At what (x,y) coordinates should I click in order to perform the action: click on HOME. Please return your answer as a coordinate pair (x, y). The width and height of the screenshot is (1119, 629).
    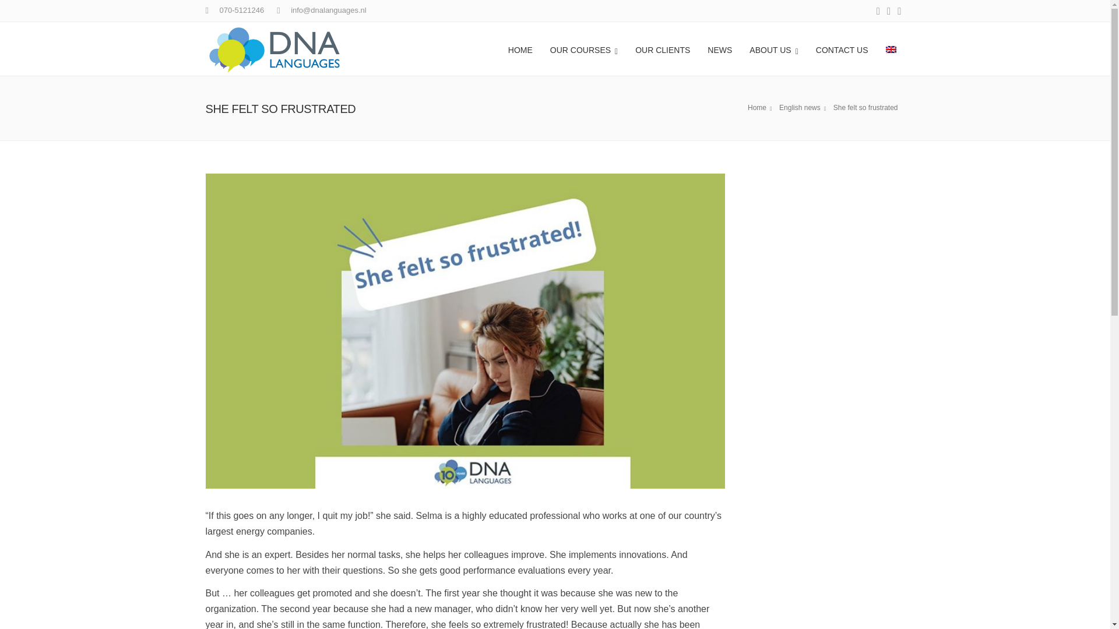
    Looking at the image, I should click on (520, 48).